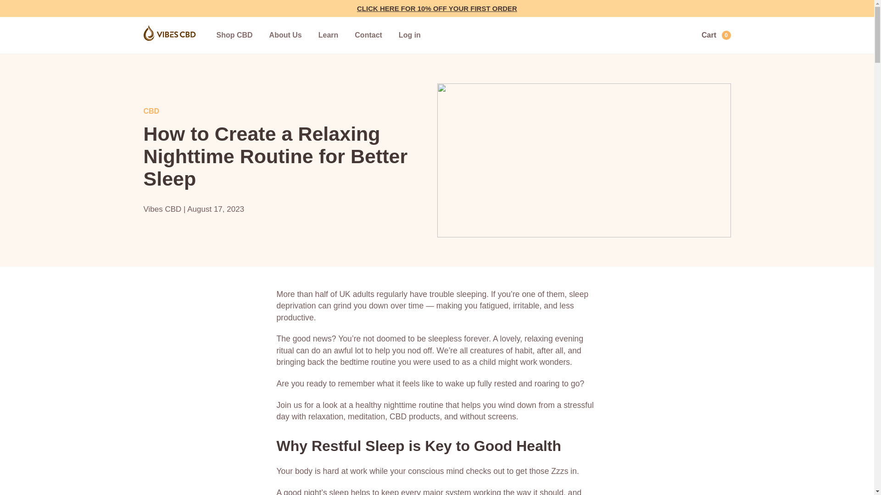 This screenshot has height=495, width=881. Describe the element at coordinates (285, 35) in the screenshot. I see `About Us` at that location.